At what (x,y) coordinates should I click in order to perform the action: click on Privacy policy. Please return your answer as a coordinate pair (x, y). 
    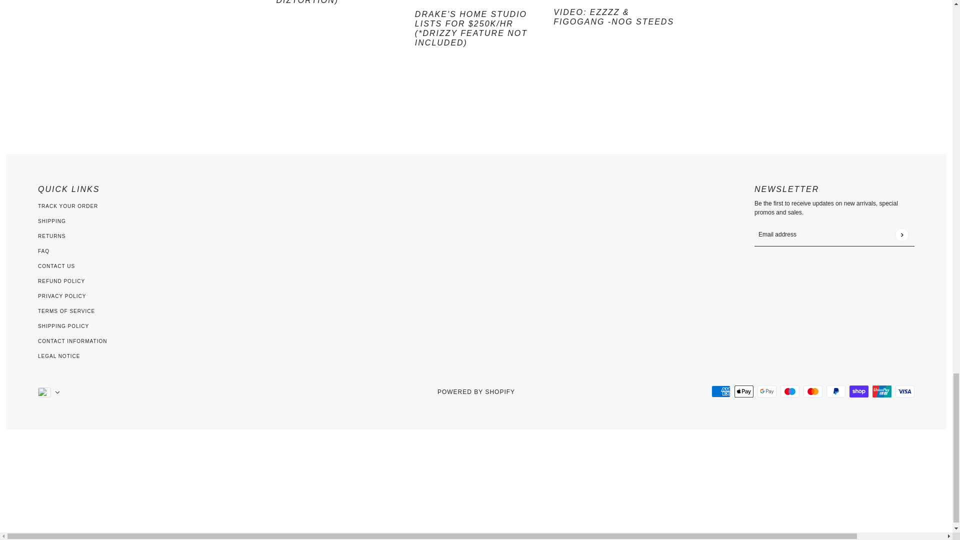
    Looking at the image, I should click on (62, 296).